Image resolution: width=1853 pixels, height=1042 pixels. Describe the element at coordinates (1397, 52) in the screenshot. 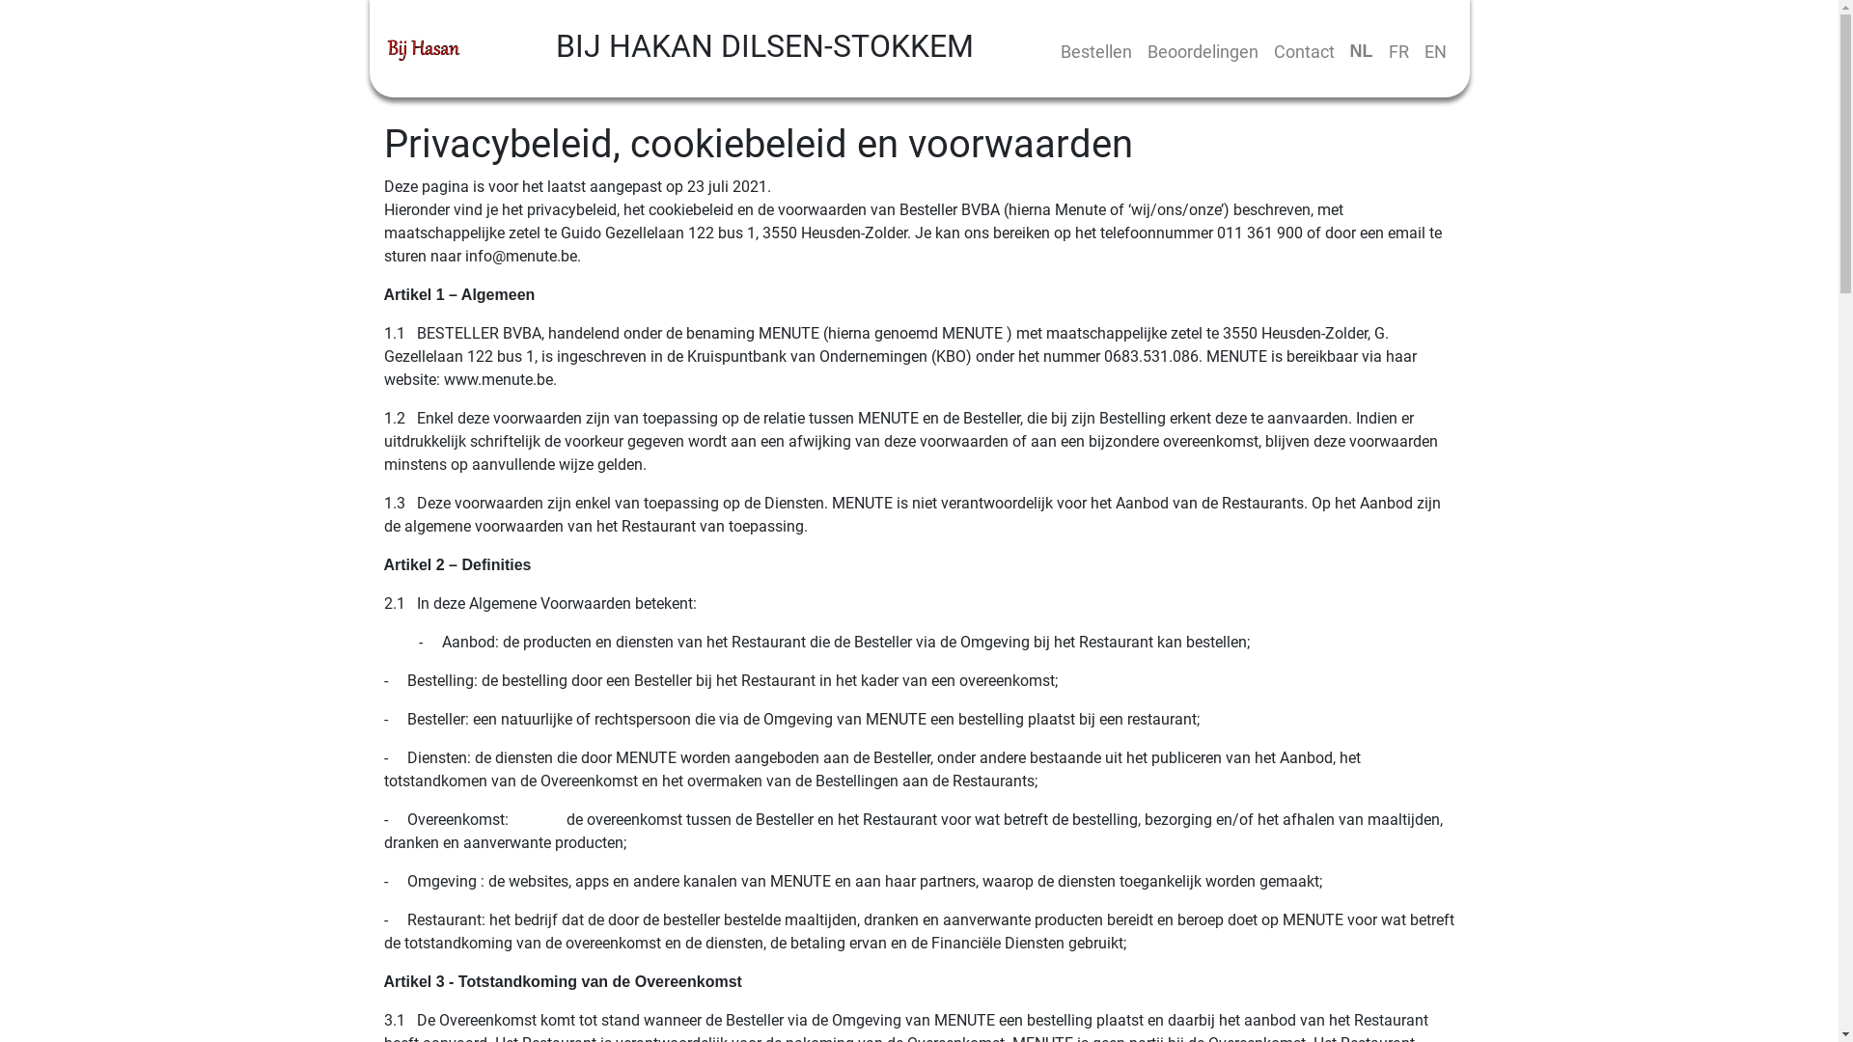

I see `FR` at that location.